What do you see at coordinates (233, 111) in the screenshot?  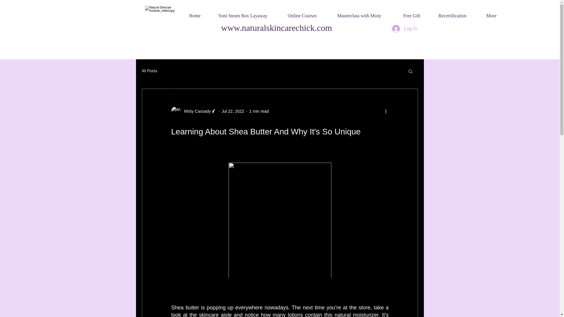 I see `Jul 22, 2022` at bounding box center [233, 111].